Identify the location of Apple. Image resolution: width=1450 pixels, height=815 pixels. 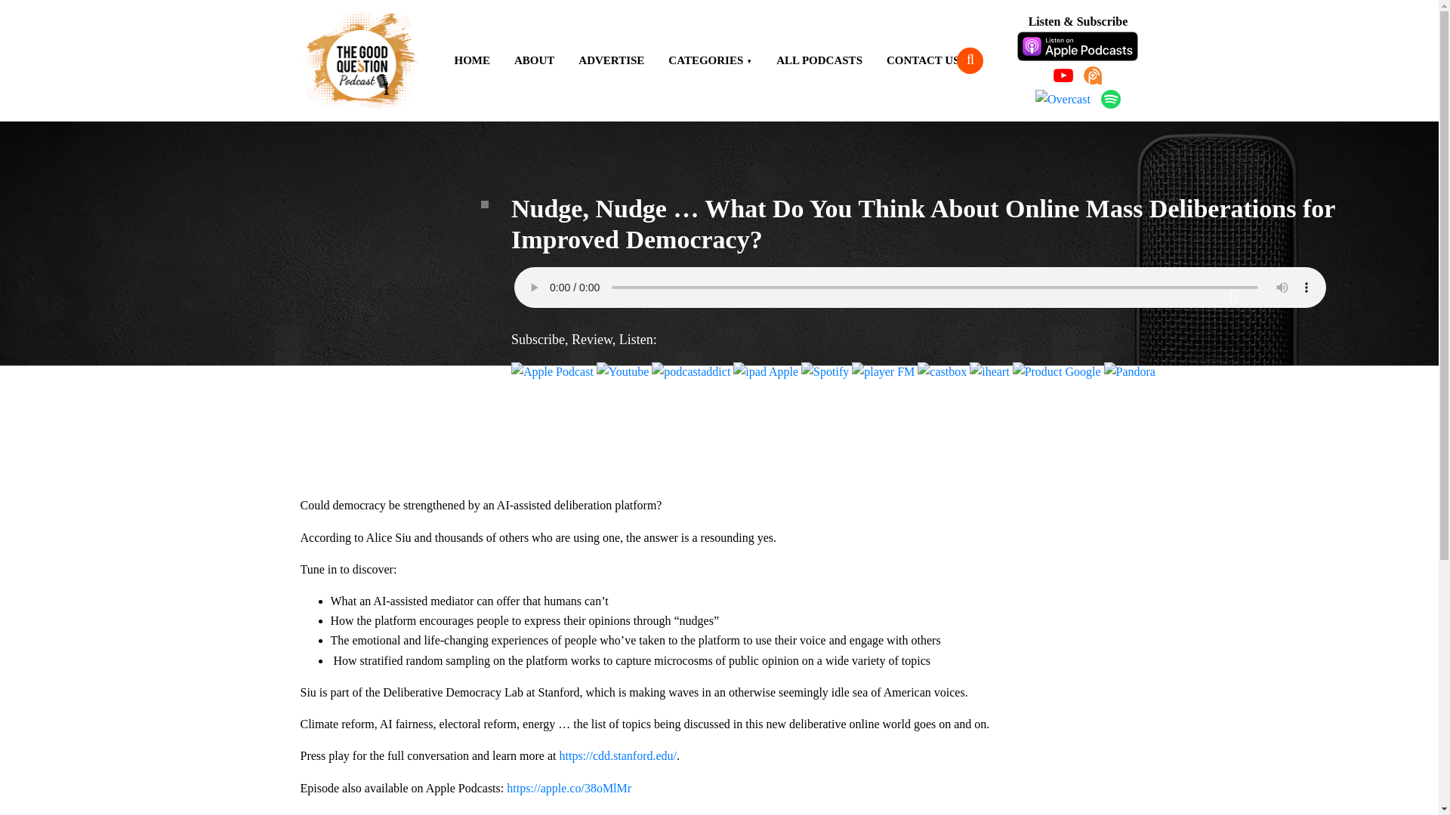
(1078, 47).